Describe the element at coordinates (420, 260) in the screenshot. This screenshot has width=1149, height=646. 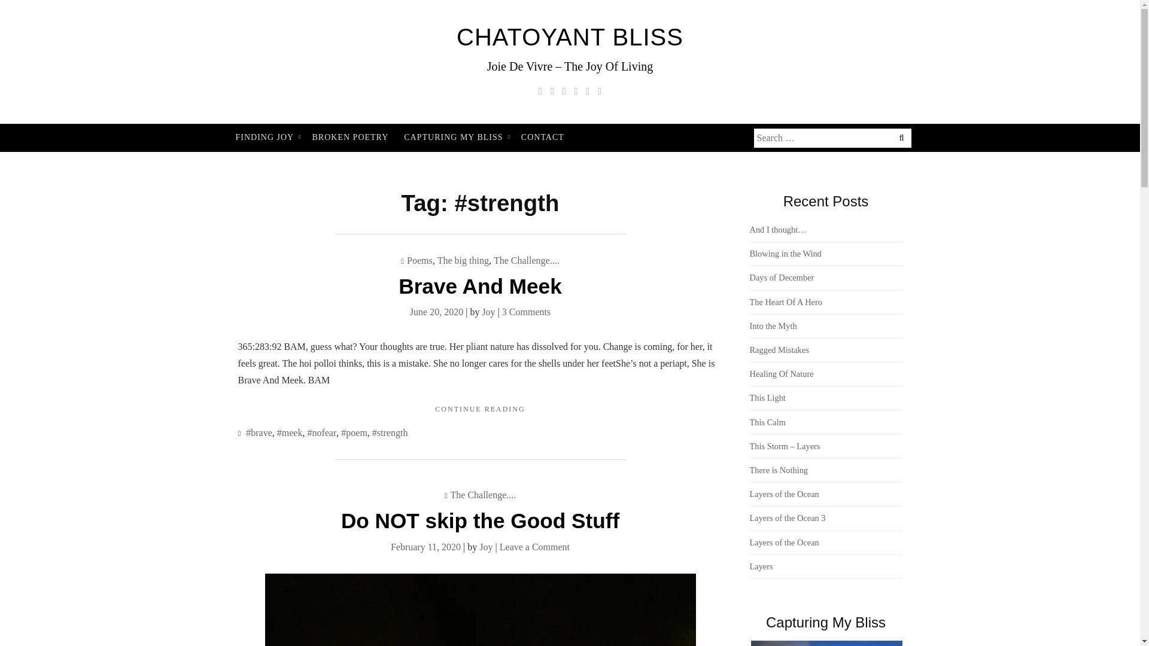
I see `The big thing` at that location.